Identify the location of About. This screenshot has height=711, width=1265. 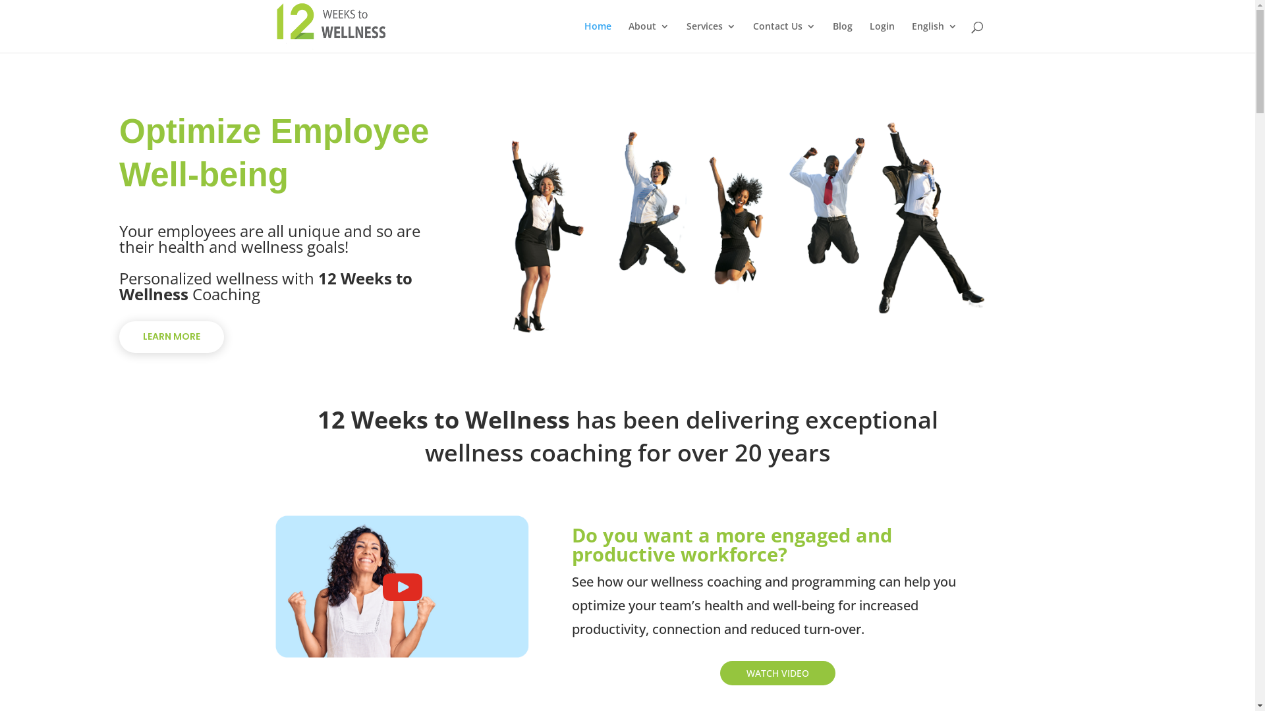
(649, 37).